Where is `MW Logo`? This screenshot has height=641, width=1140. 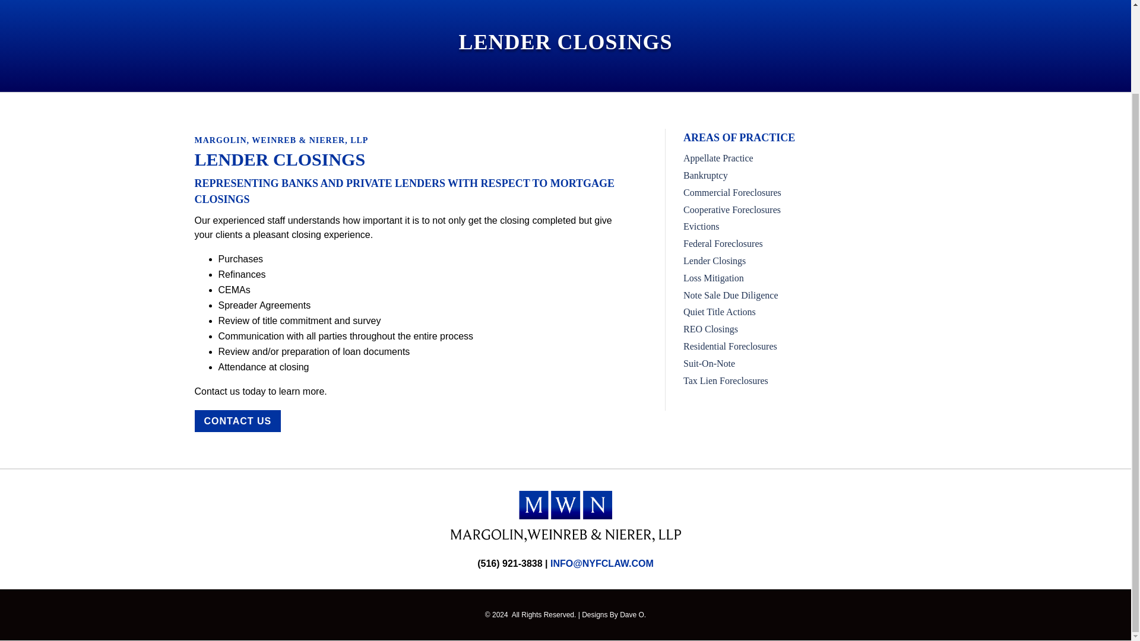 MW Logo is located at coordinates (565, 516).